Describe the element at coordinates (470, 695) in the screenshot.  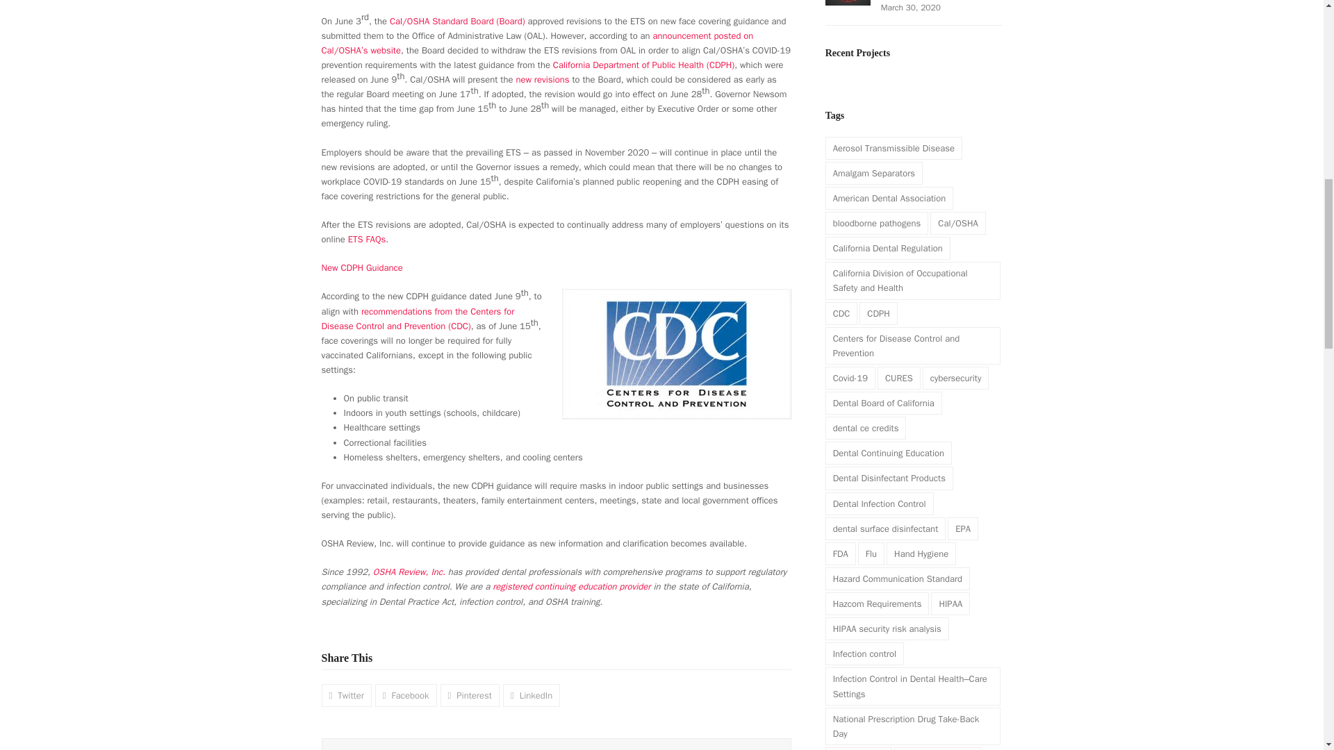
I see `Pinterest` at that location.